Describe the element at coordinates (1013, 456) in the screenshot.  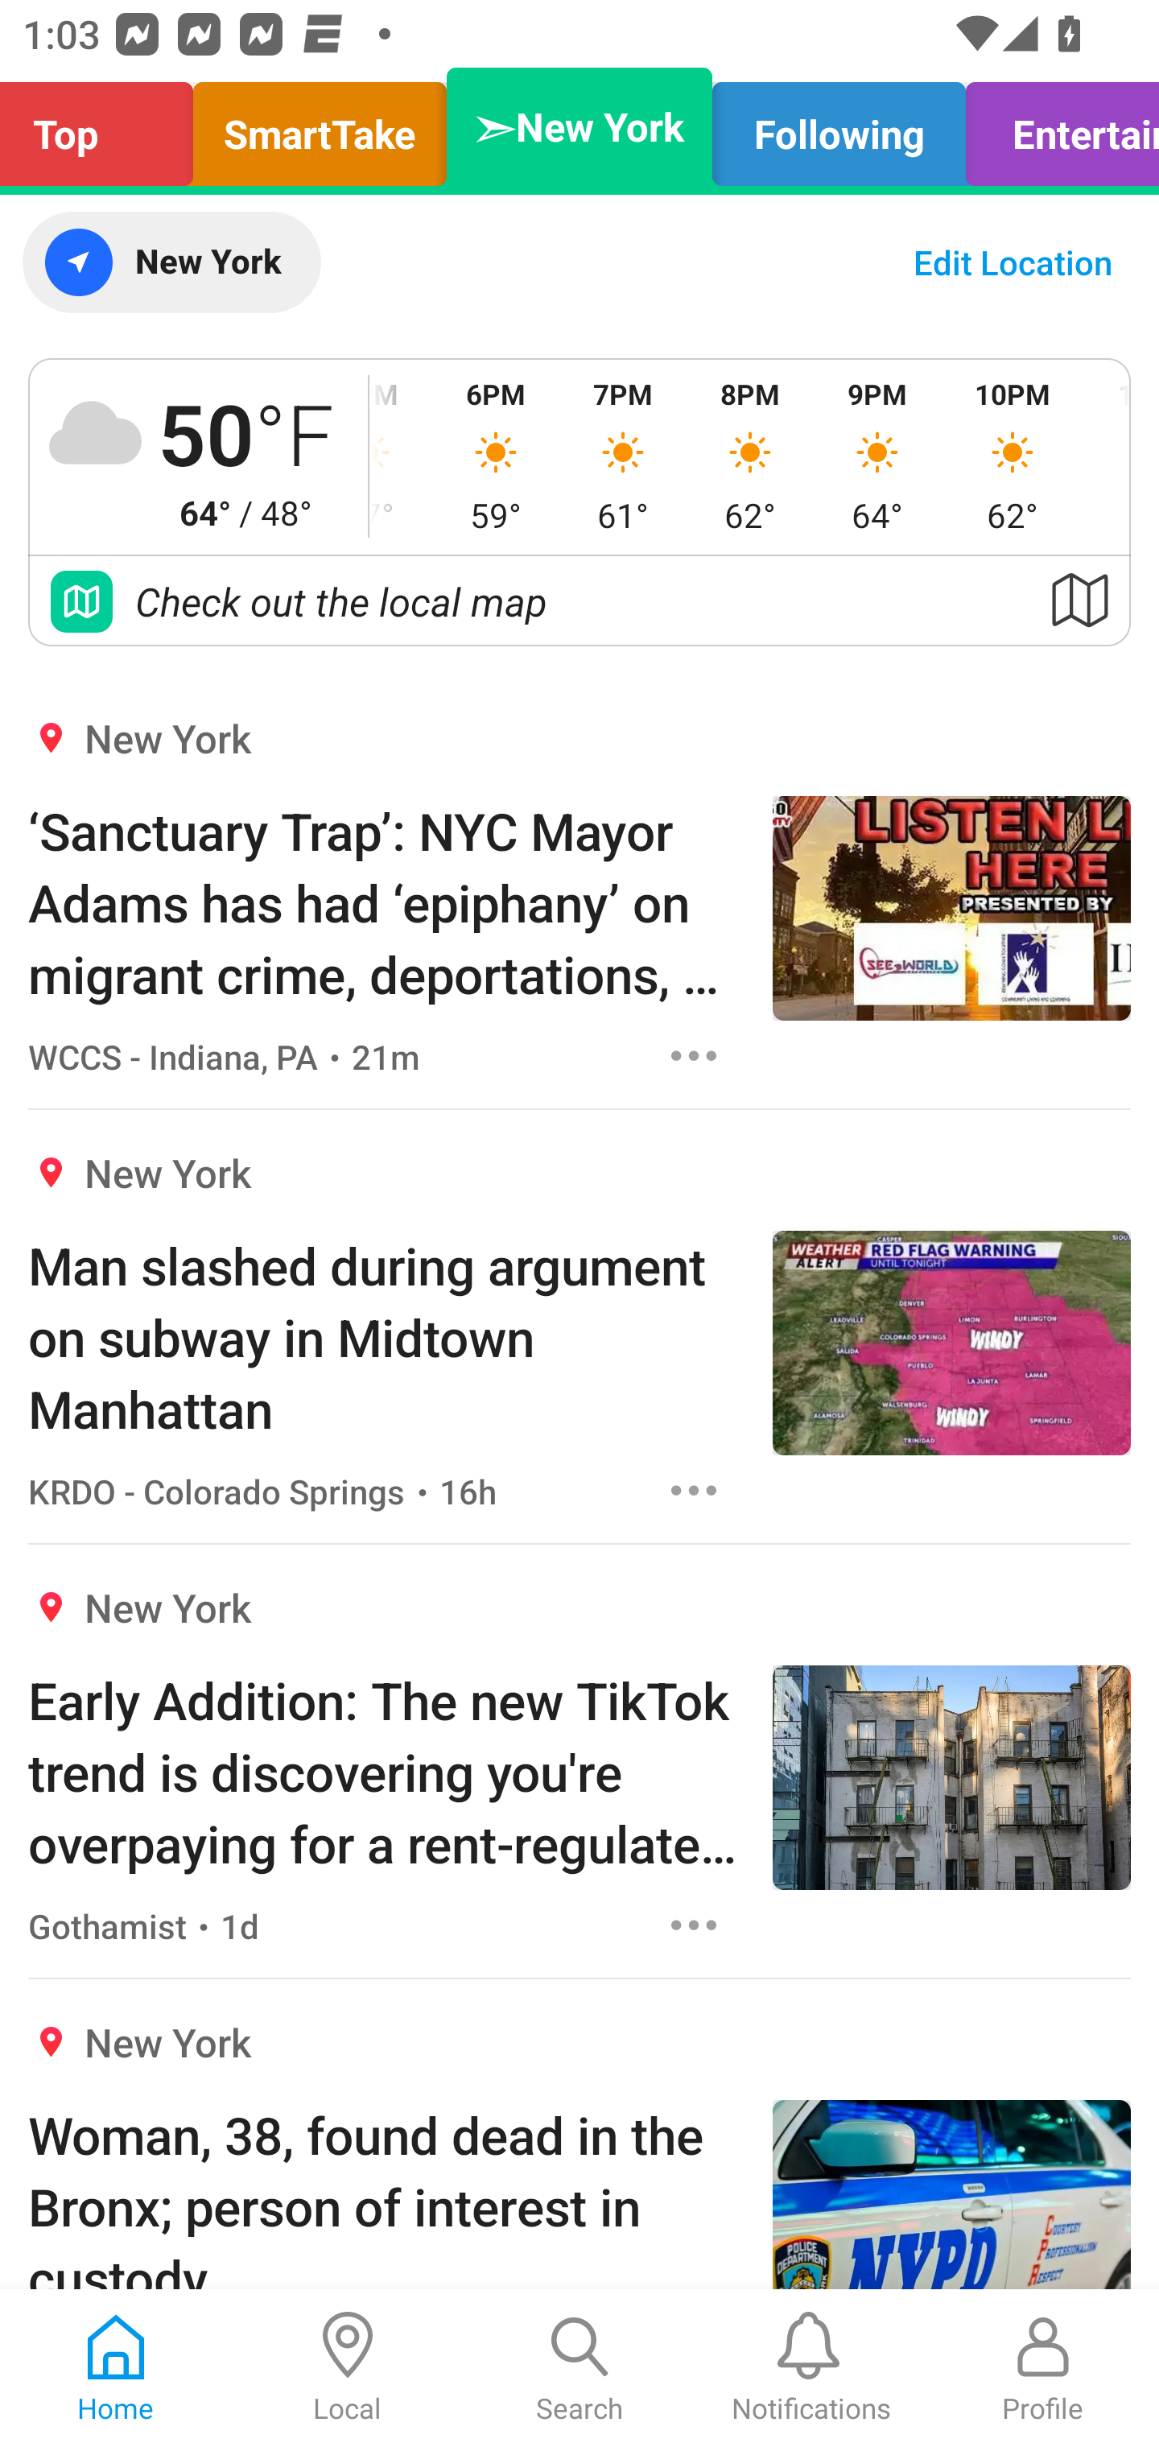
I see `10PM 62°` at that location.